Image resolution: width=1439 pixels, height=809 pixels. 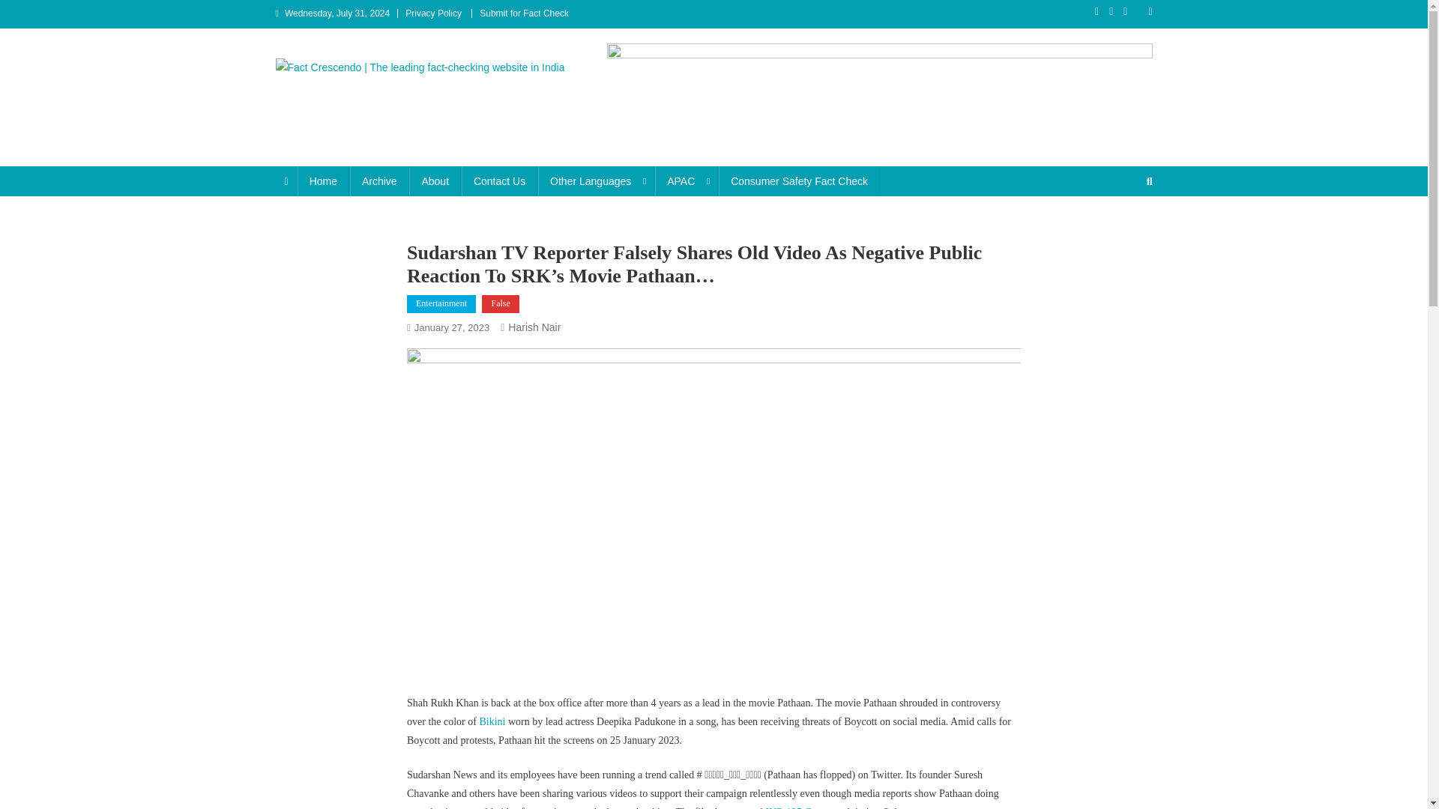 What do you see at coordinates (499, 181) in the screenshot?
I see `Contact Us` at bounding box center [499, 181].